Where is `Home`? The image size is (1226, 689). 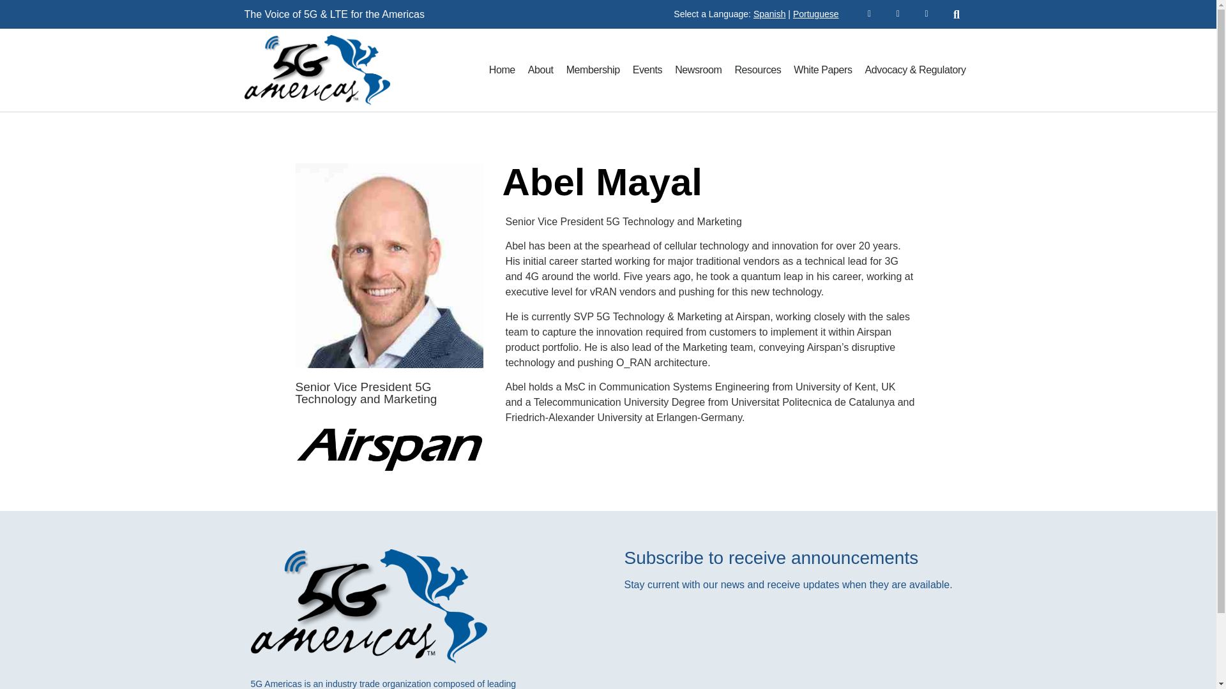 Home is located at coordinates (502, 70).